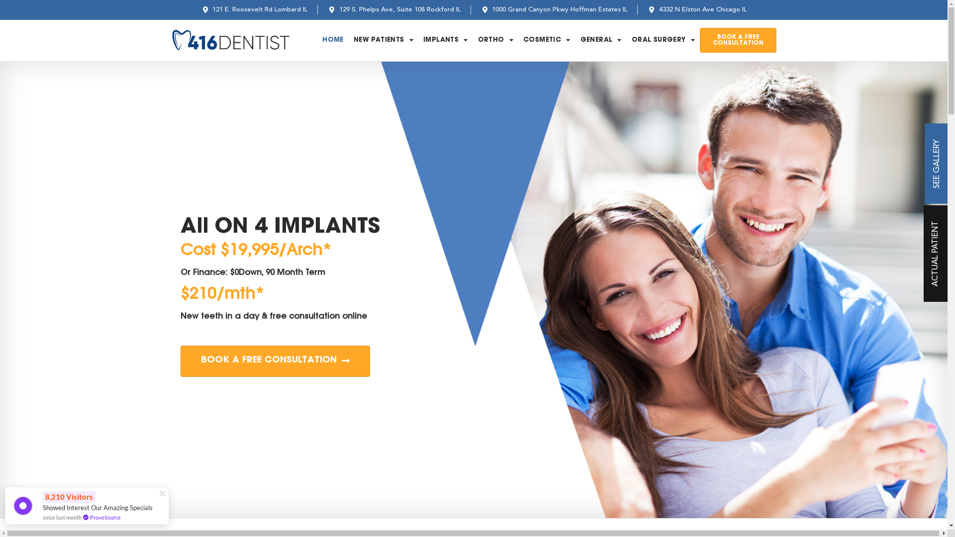 The image size is (955, 537). What do you see at coordinates (394, 10) in the screenshot?
I see `129 S. Phelps Ave, Suite 108 Rockford IL` at bounding box center [394, 10].